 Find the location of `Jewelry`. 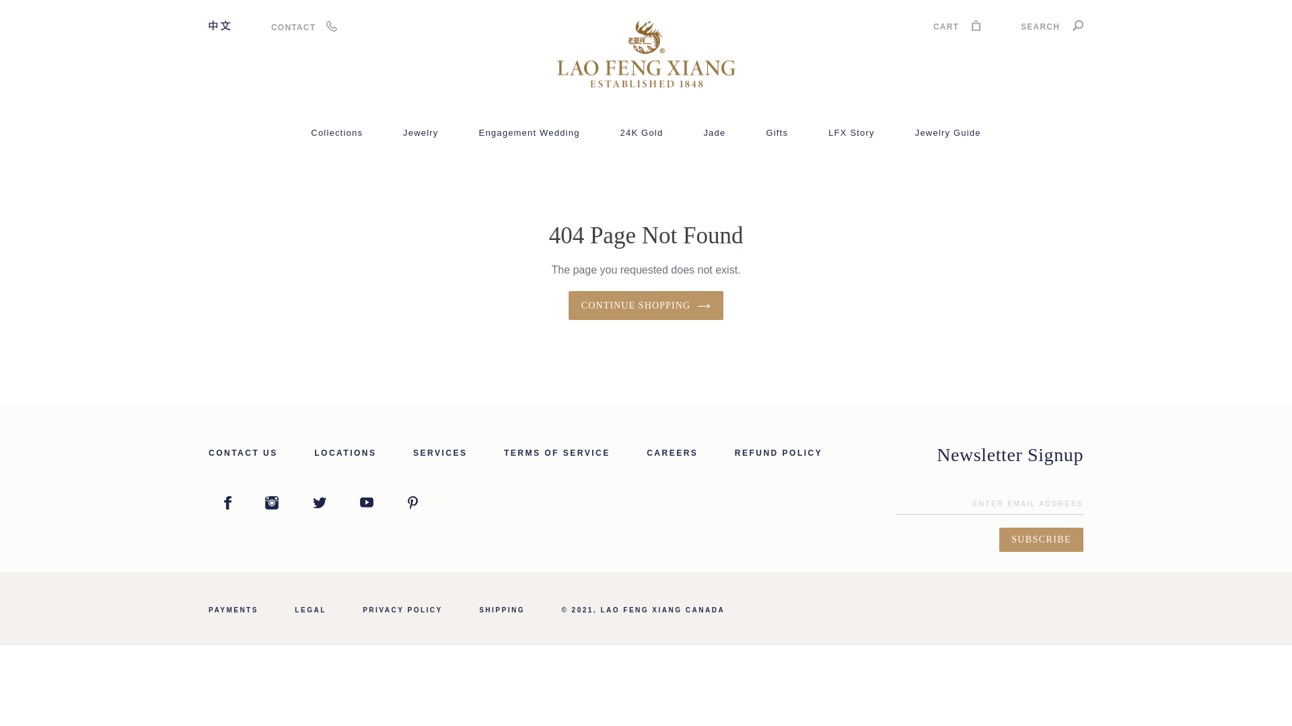

Jewelry is located at coordinates (420, 133).